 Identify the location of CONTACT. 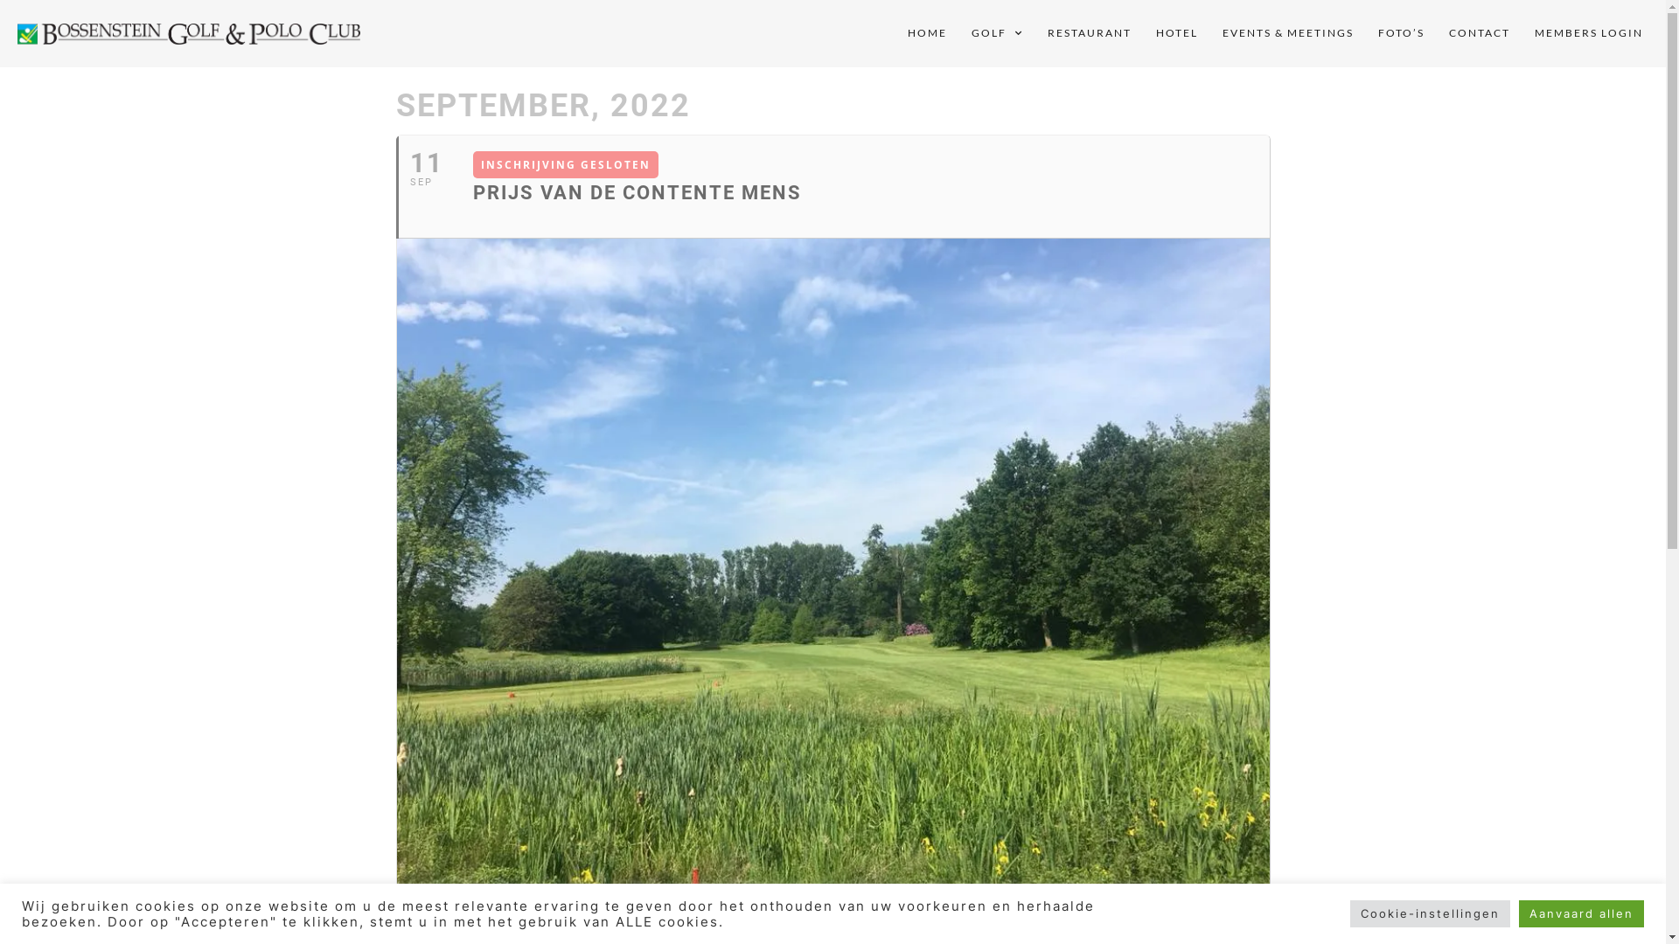
(1480, 33).